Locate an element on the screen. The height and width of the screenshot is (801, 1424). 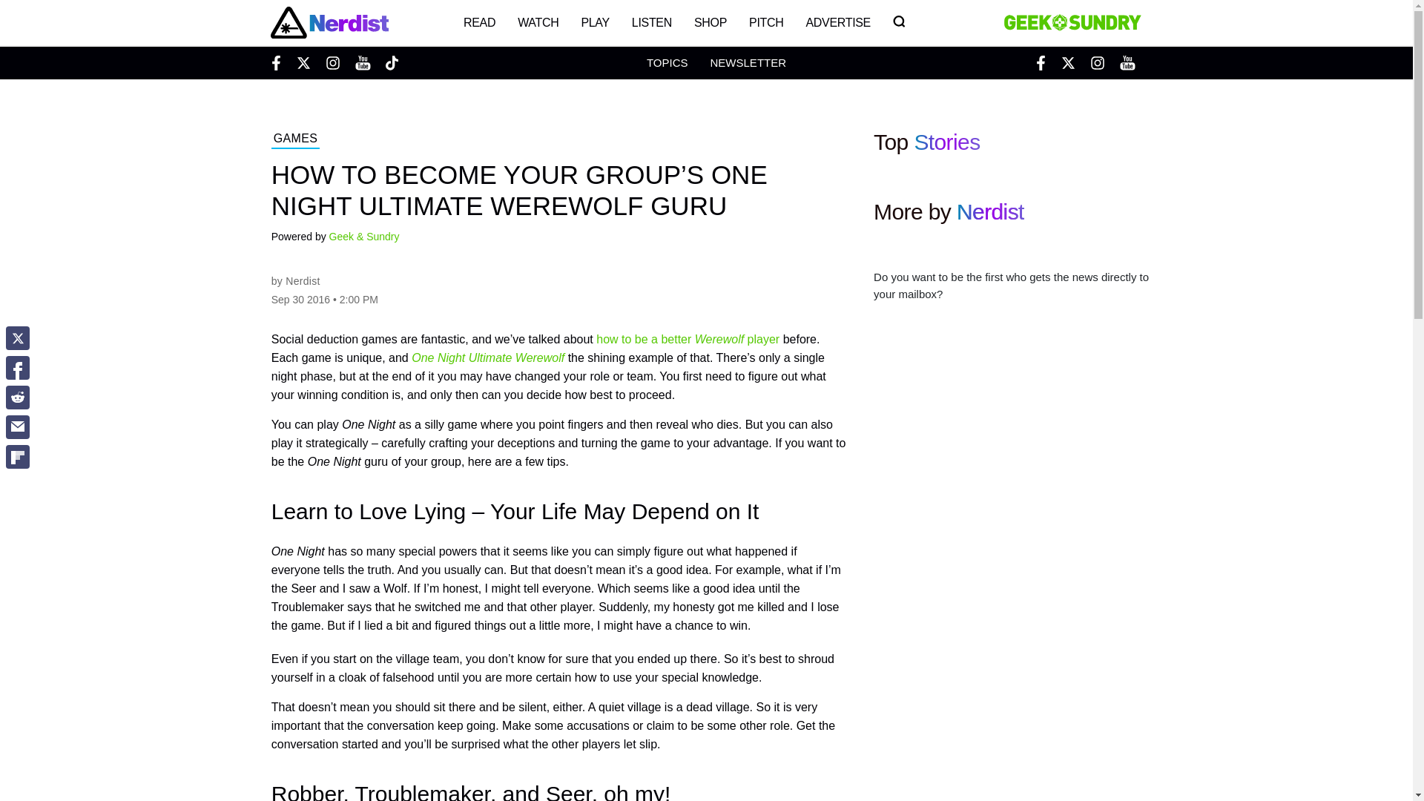
Twitter Nerdist is located at coordinates (303, 62).